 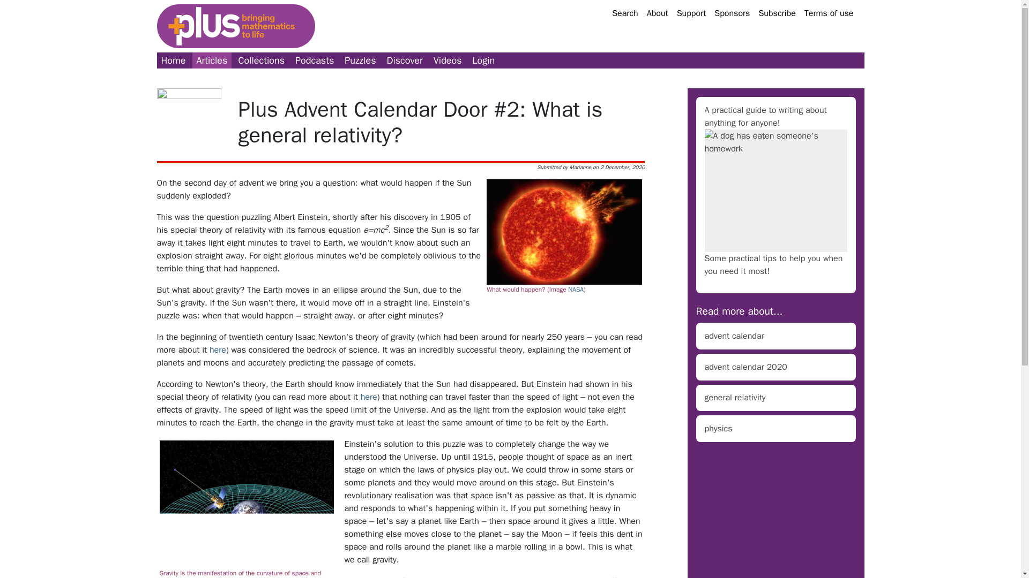 What do you see at coordinates (218, 350) in the screenshot?
I see `here` at bounding box center [218, 350].